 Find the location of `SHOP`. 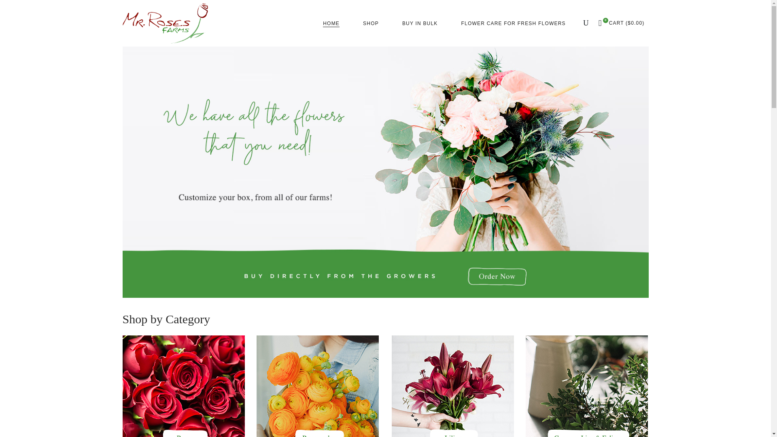

SHOP is located at coordinates (371, 23).